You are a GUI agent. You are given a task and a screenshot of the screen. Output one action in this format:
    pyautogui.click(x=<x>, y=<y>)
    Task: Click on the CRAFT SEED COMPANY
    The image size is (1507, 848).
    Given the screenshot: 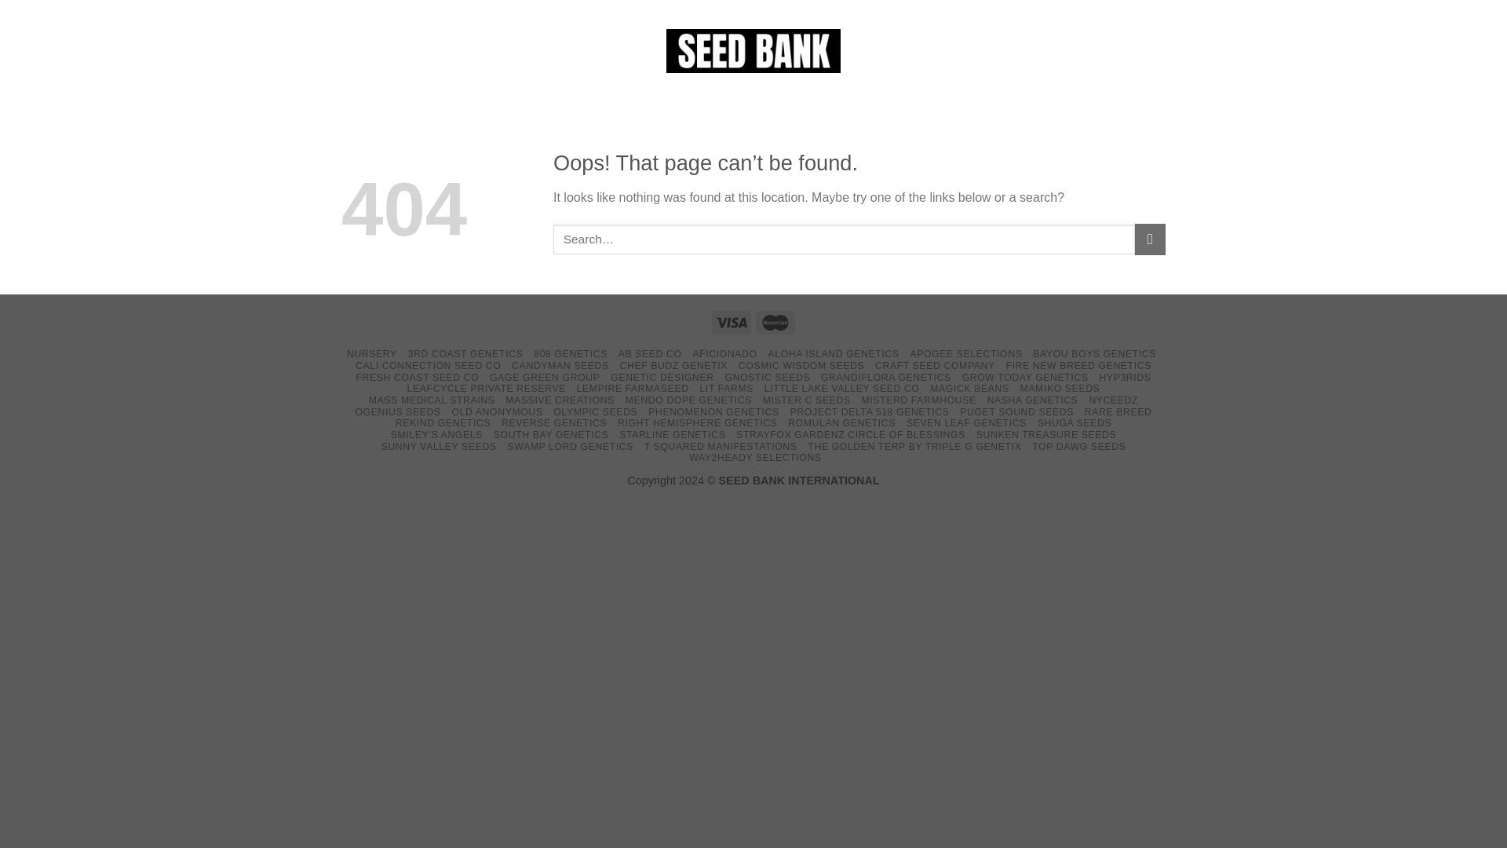 What is the action you would take?
    pyautogui.click(x=935, y=366)
    